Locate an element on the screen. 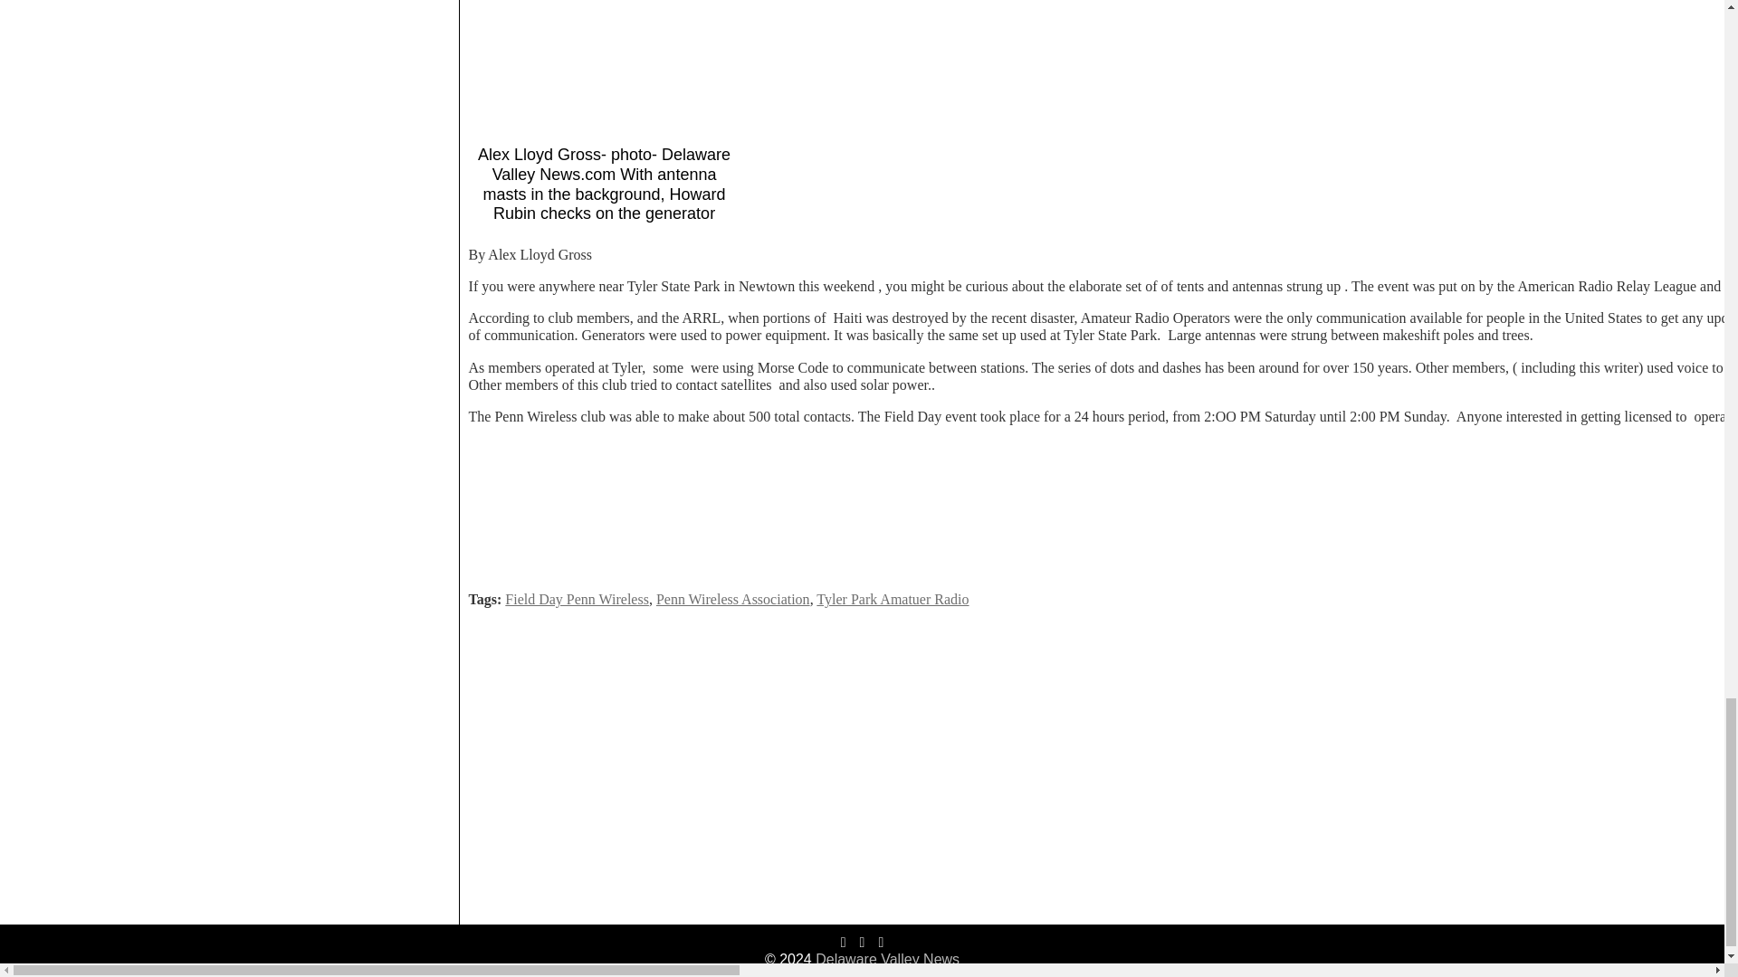 The width and height of the screenshot is (1738, 977). Tyler Park Amatuer Radio is located at coordinates (893, 599).